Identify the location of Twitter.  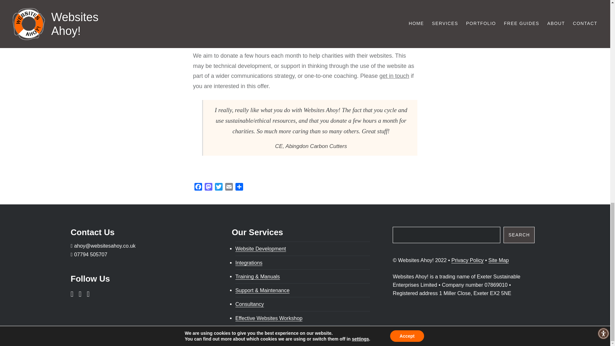
(218, 188).